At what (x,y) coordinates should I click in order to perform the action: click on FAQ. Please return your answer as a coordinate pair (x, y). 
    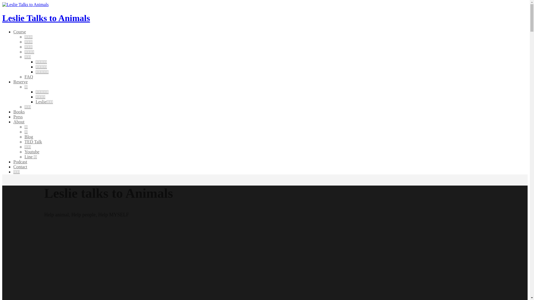
    Looking at the image, I should click on (29, 77).